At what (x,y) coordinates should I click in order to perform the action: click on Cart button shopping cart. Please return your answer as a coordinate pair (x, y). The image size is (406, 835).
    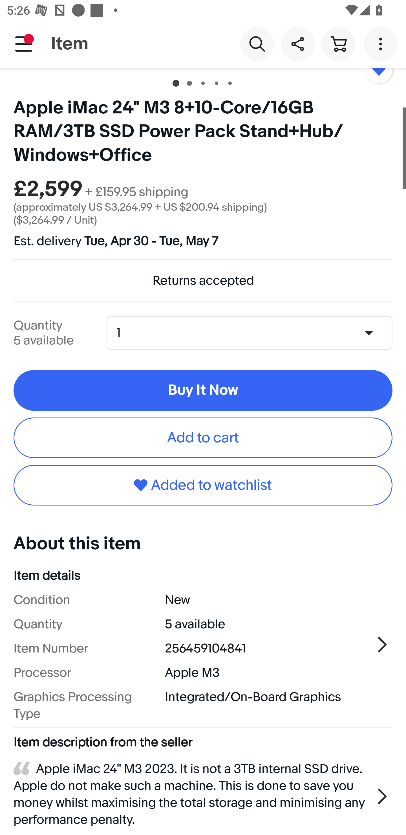
    Looking at the image, I should click on (338, 43).